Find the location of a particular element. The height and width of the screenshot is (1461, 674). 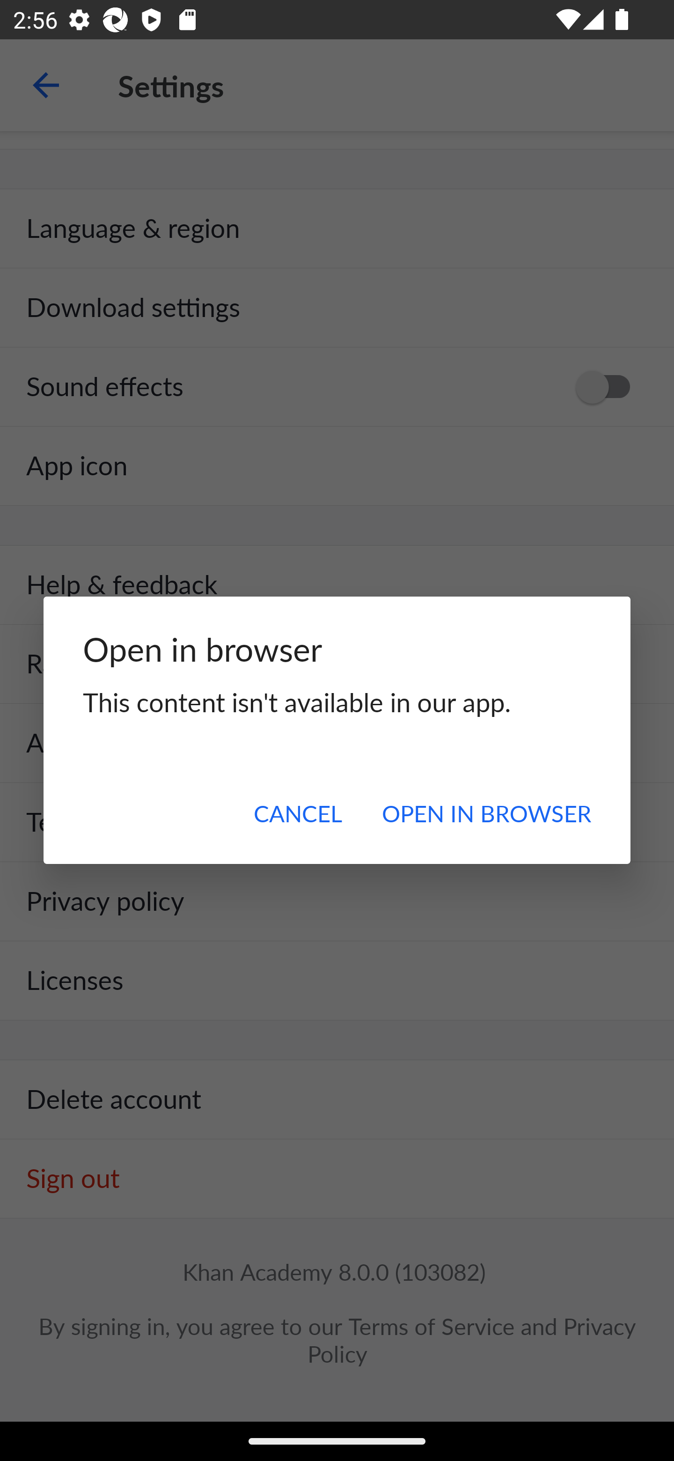

OPEN IN BROWSER is located at coordinates (486, 813).